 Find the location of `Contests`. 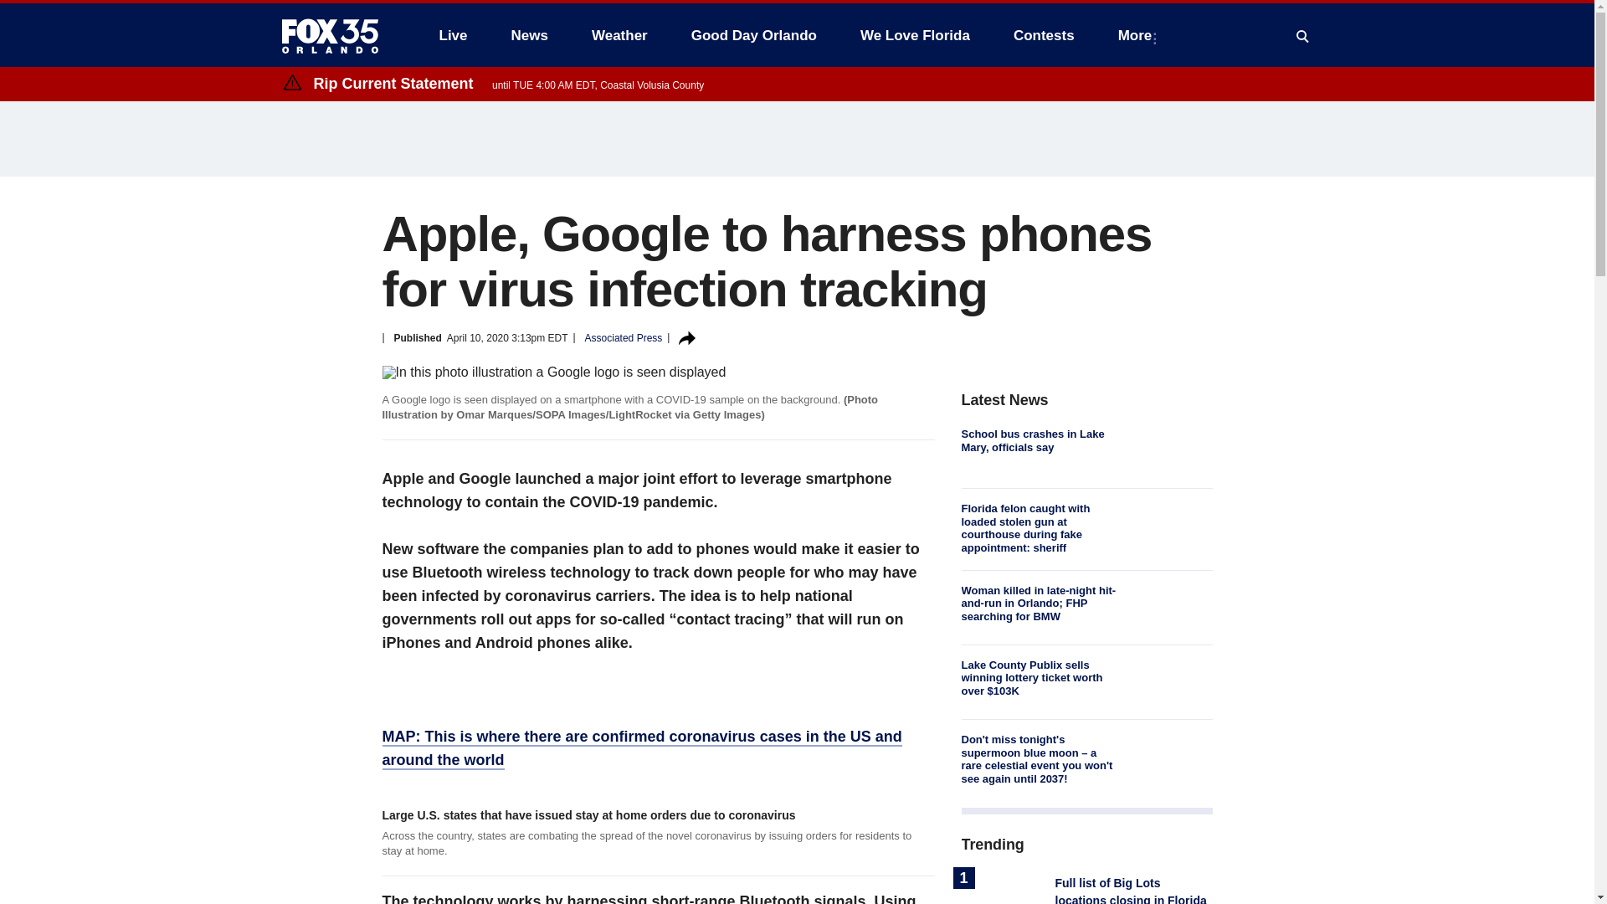

Contests is located at coordinates (1043, 35).